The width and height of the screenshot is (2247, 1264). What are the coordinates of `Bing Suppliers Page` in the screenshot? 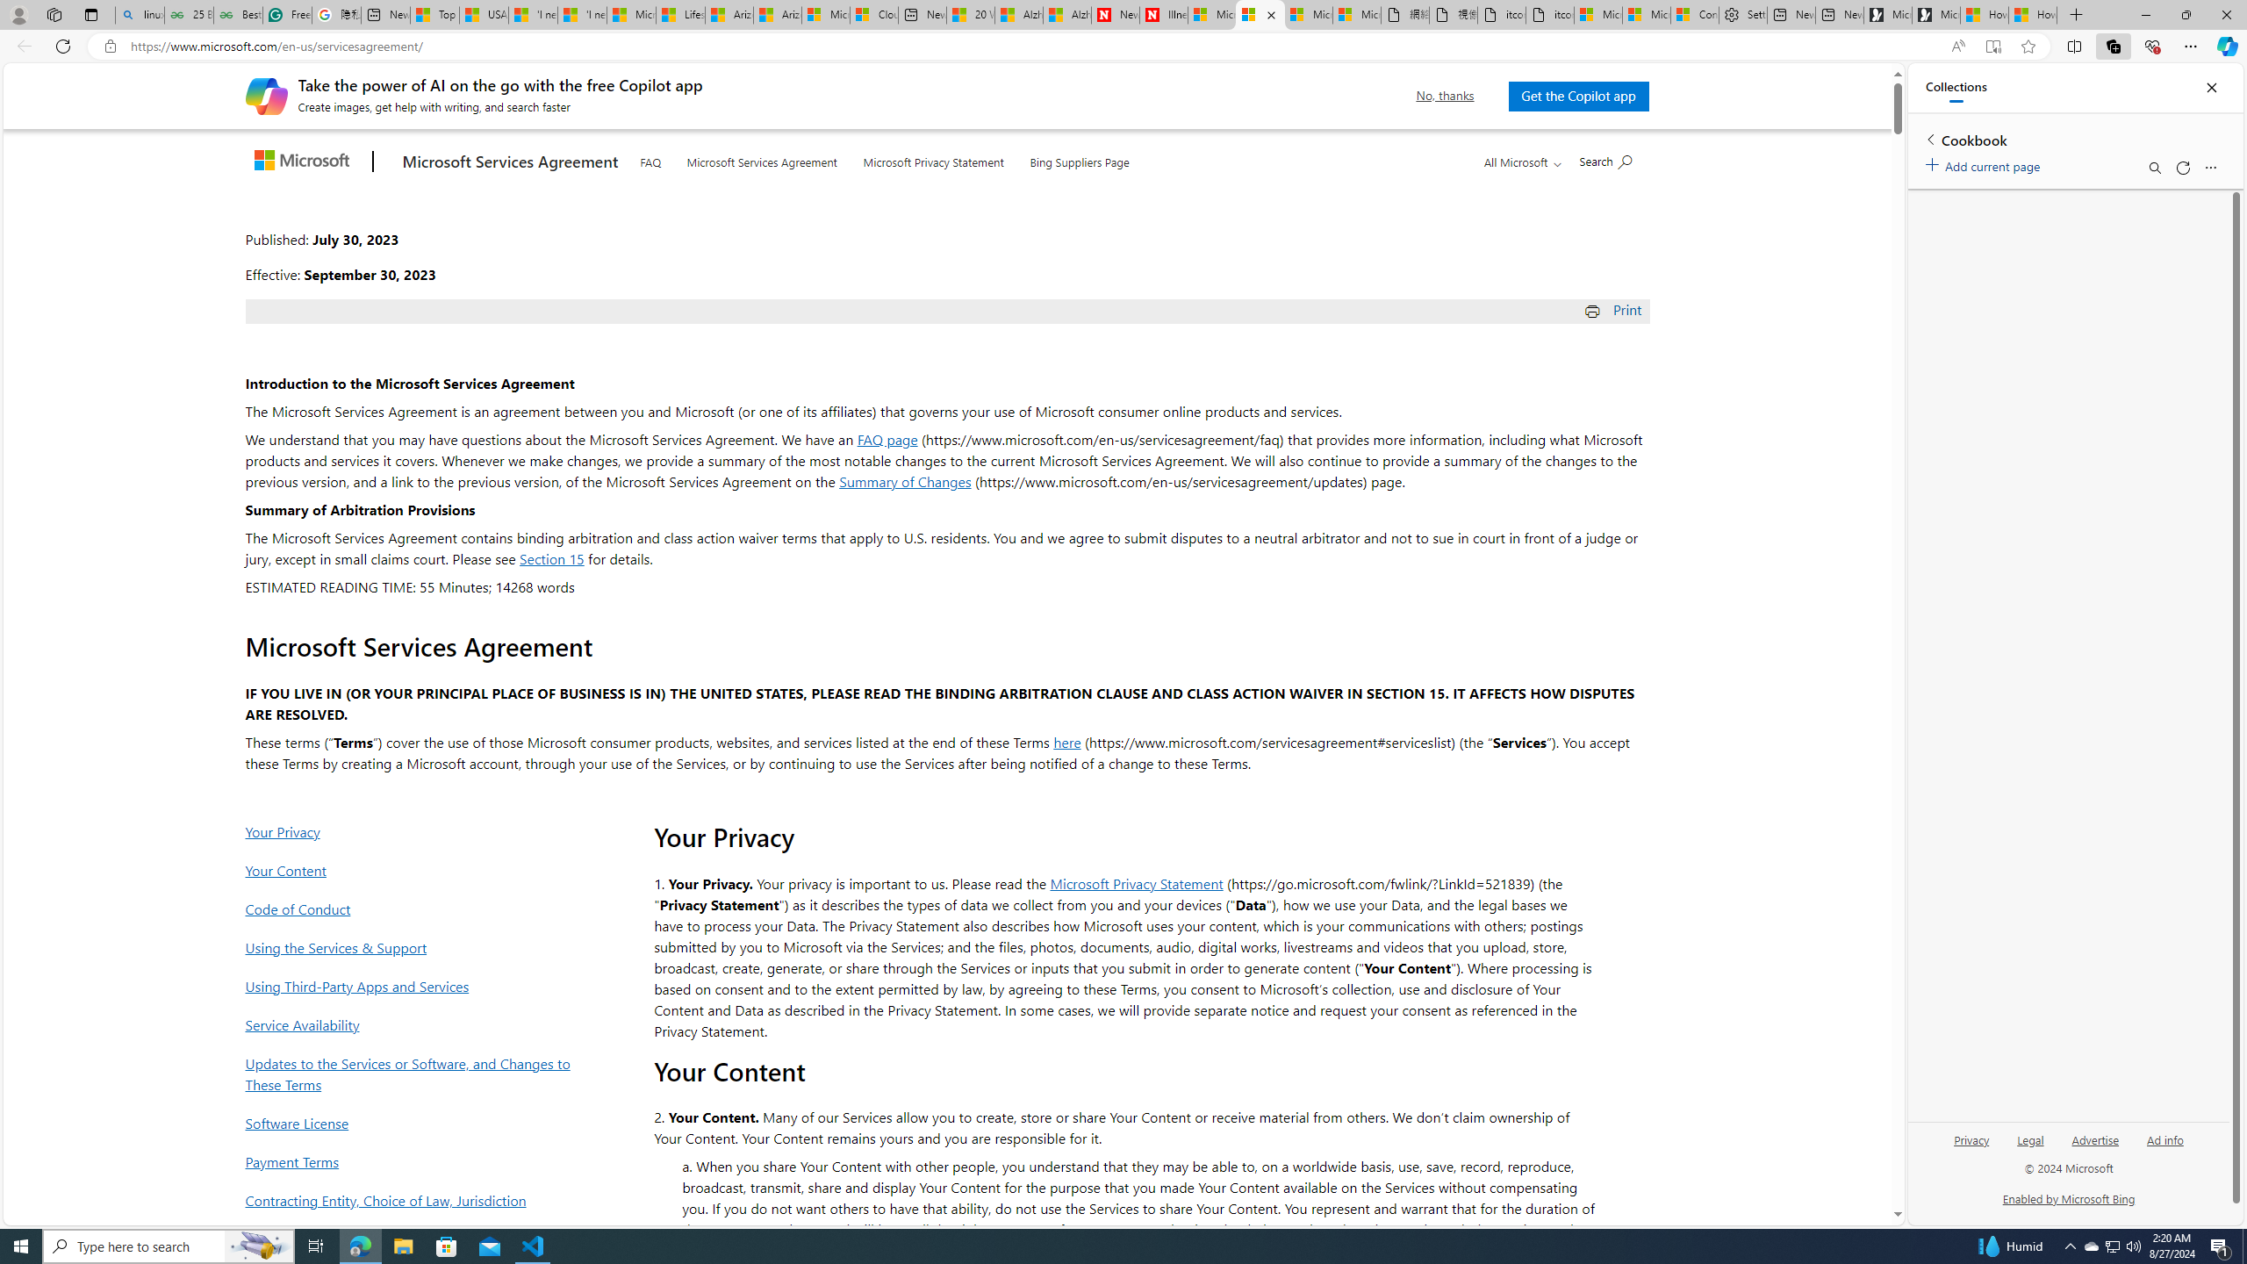 It's located at (1080, 160).